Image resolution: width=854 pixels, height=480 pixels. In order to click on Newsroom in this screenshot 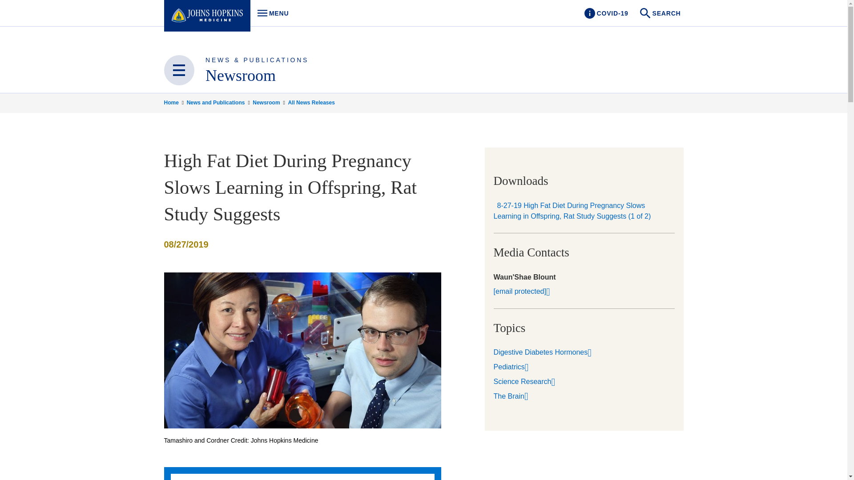, I will do `click(241, 76)`.